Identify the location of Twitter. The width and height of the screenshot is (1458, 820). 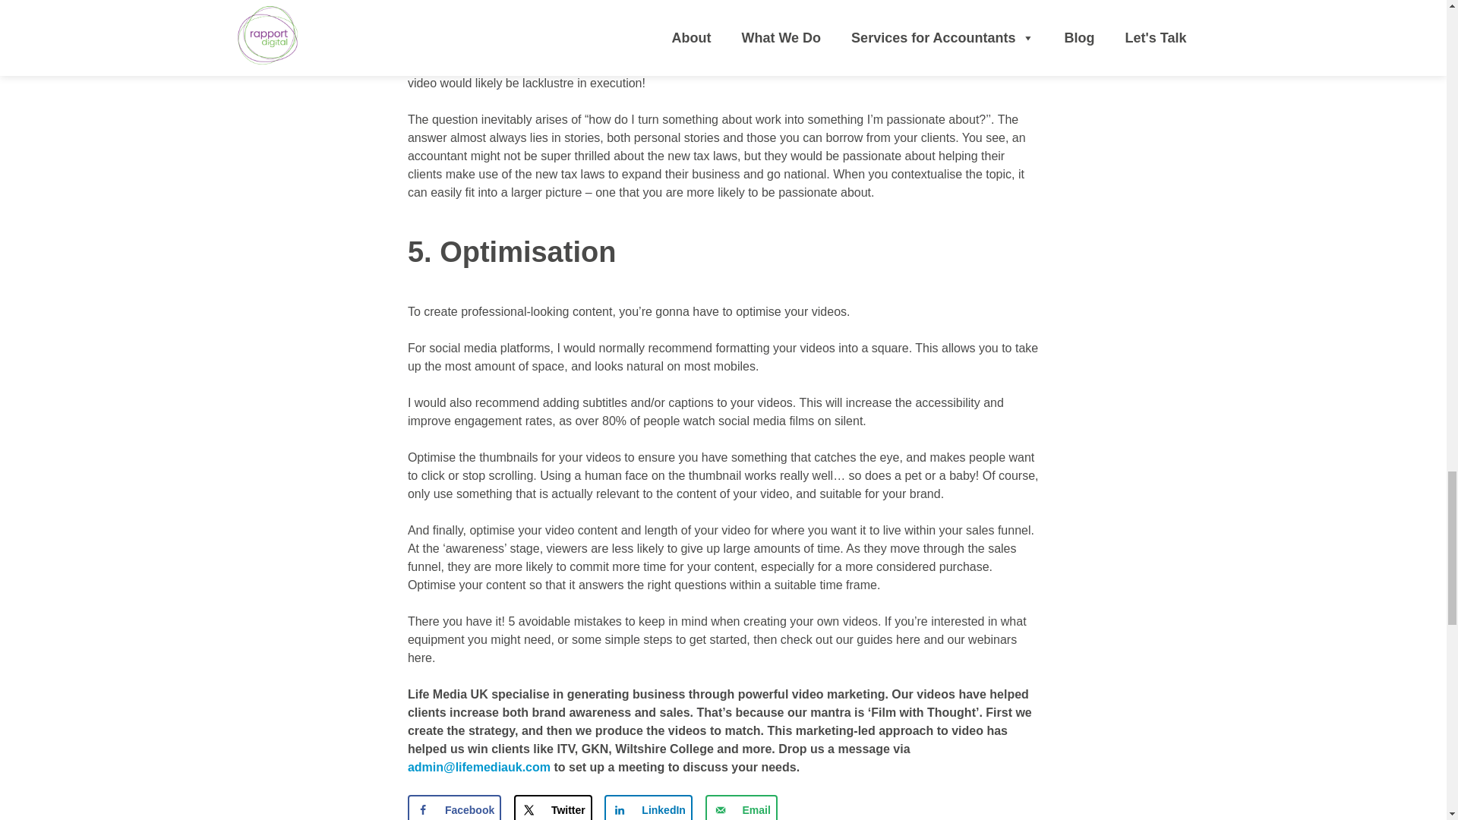
(553, 807).